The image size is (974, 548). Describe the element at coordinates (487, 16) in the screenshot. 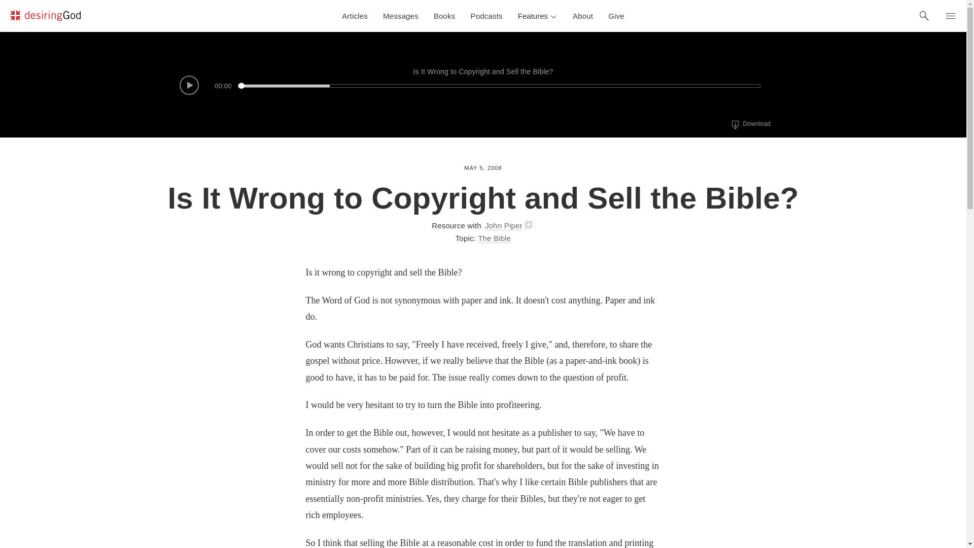

I see `About` at that location.